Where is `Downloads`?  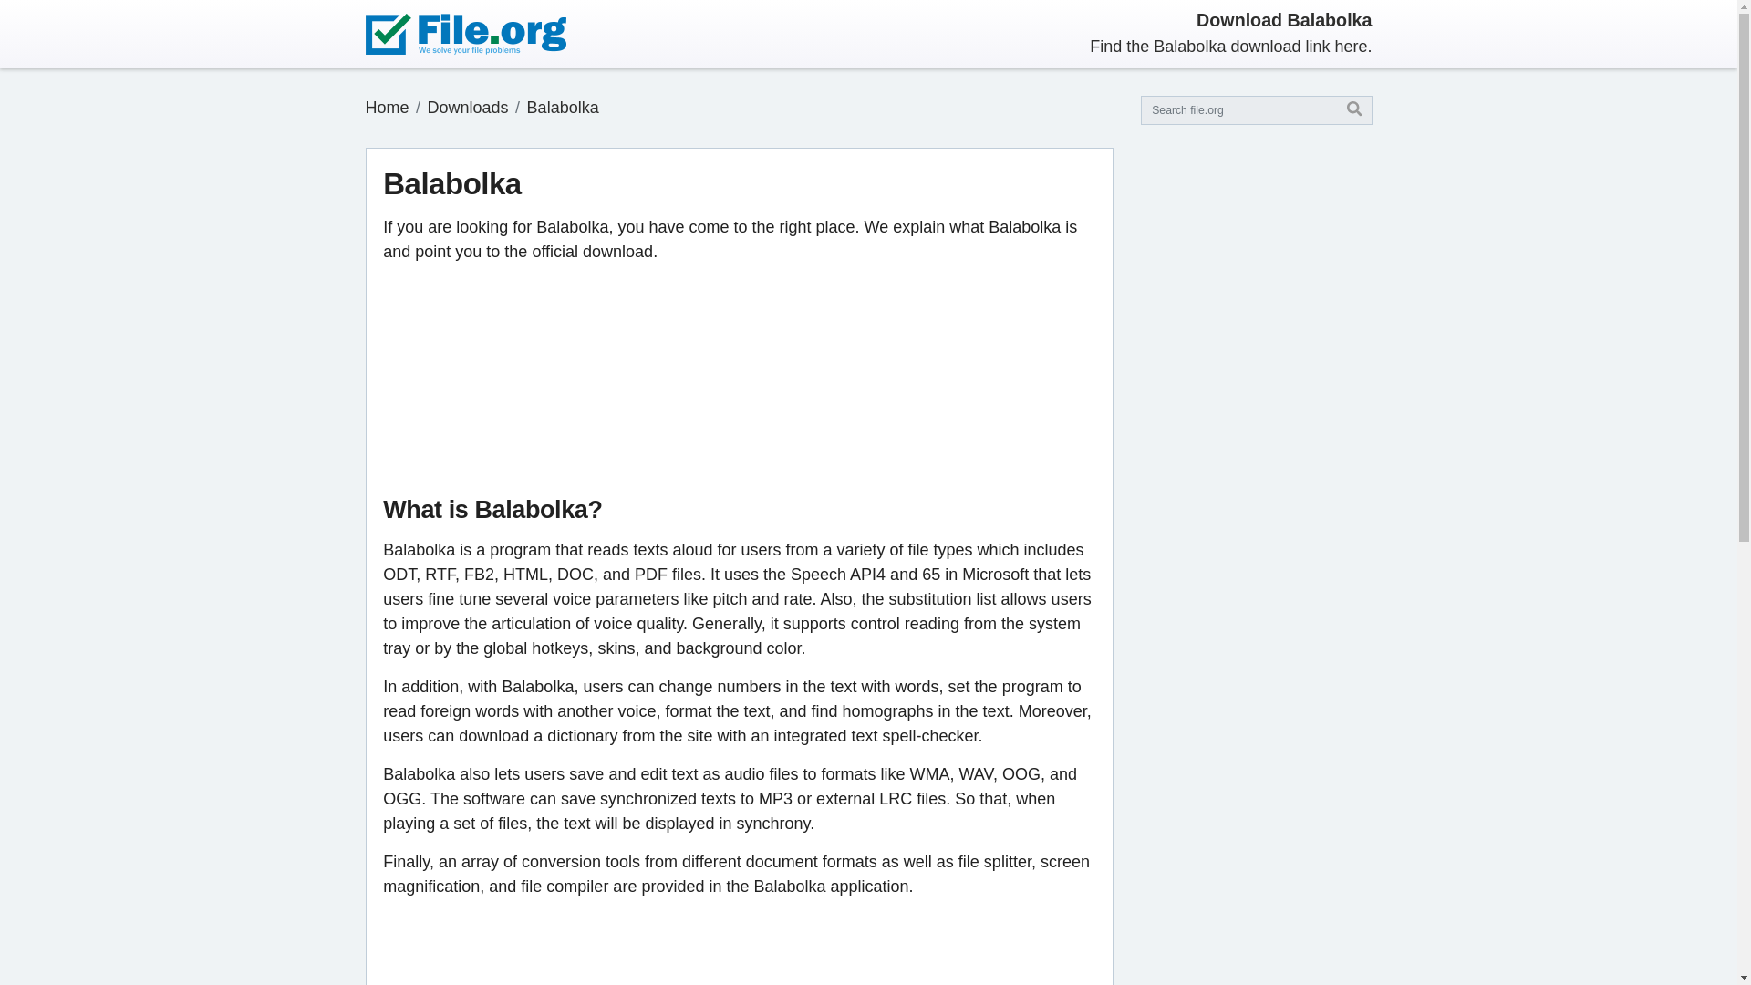 Downloads is located at coordinates (468, 108).